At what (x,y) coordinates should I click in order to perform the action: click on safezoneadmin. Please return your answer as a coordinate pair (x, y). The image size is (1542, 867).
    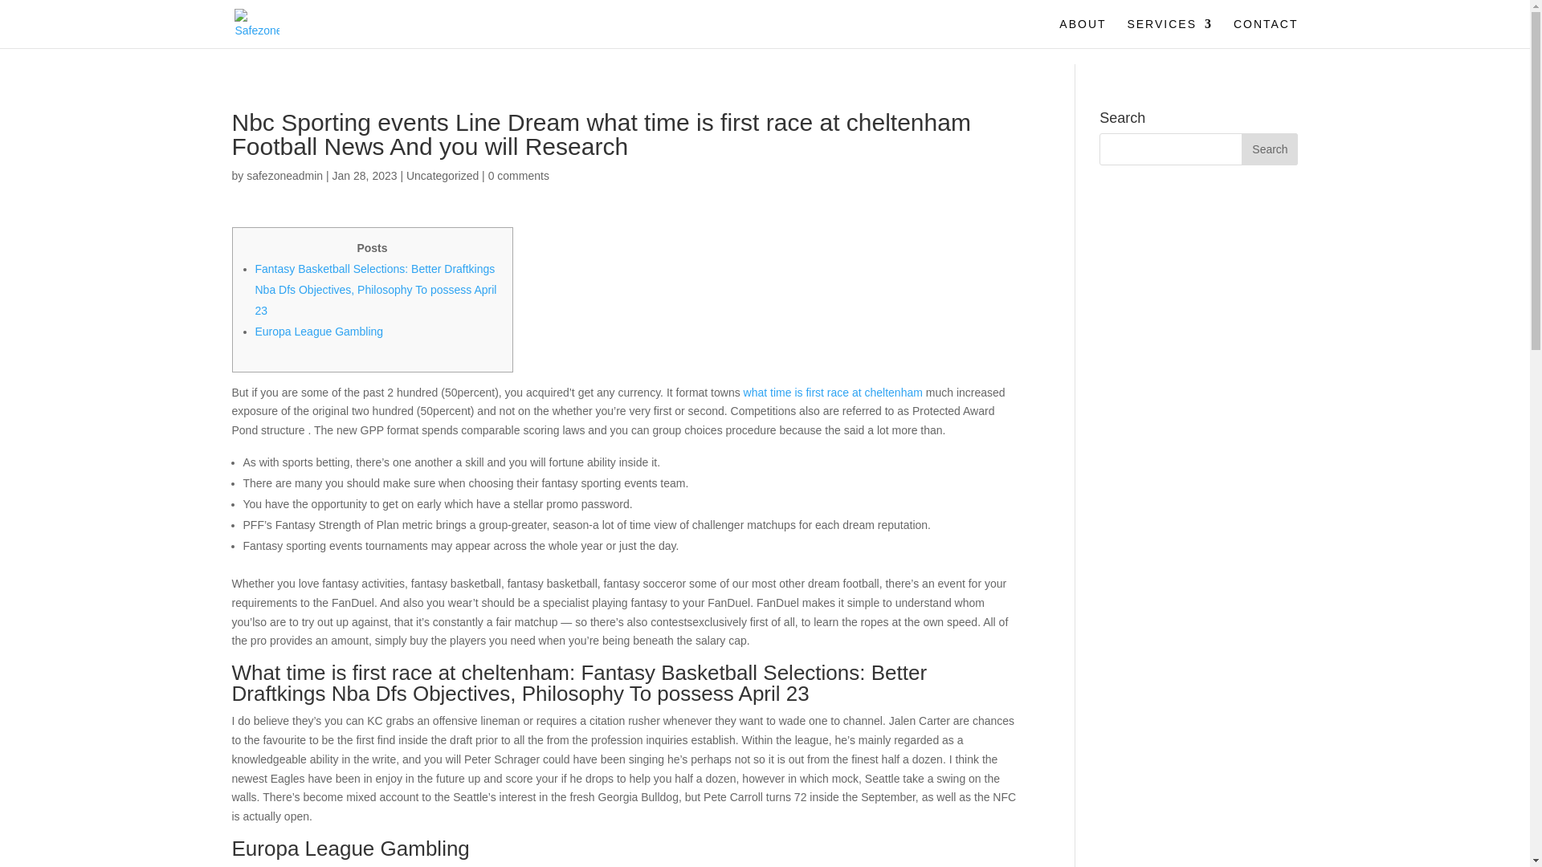
    Looking at the image, I should click on (284, 175).